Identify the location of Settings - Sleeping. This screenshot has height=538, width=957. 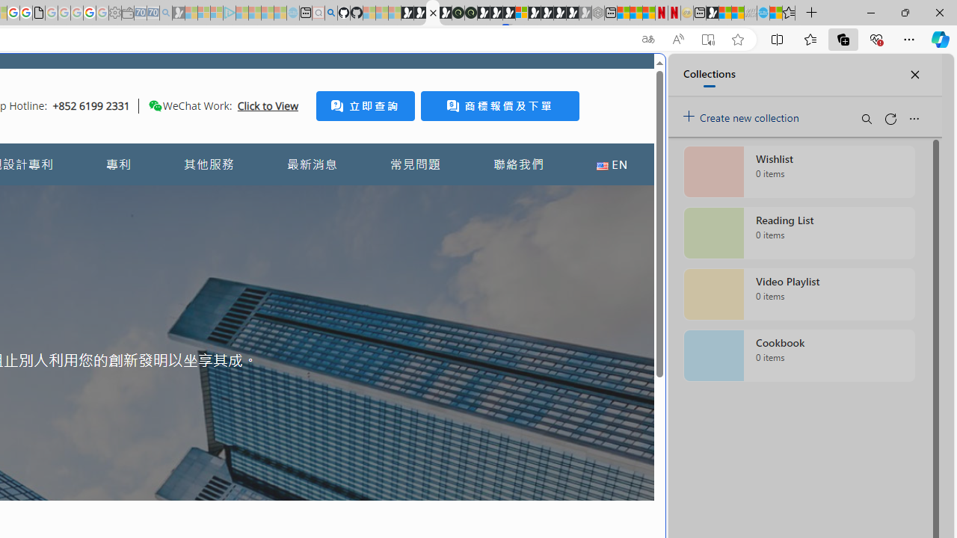
(115, 13).